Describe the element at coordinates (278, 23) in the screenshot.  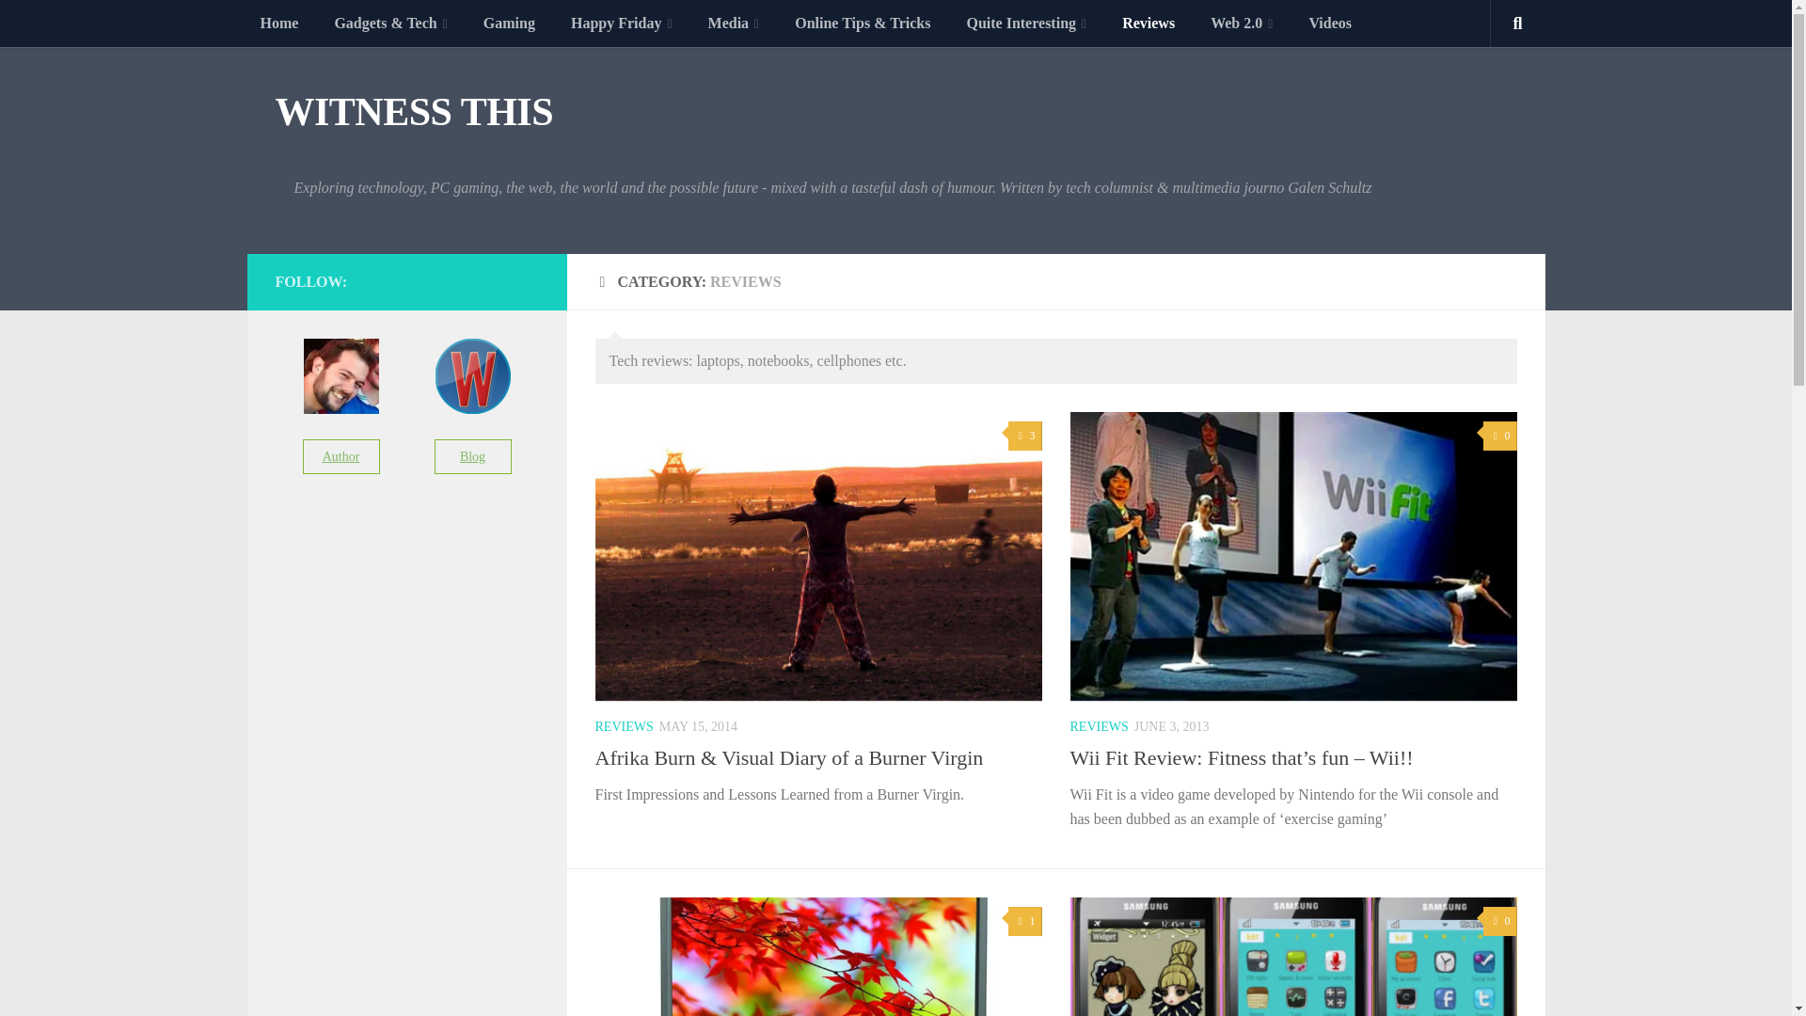
I see `Home` at that location.